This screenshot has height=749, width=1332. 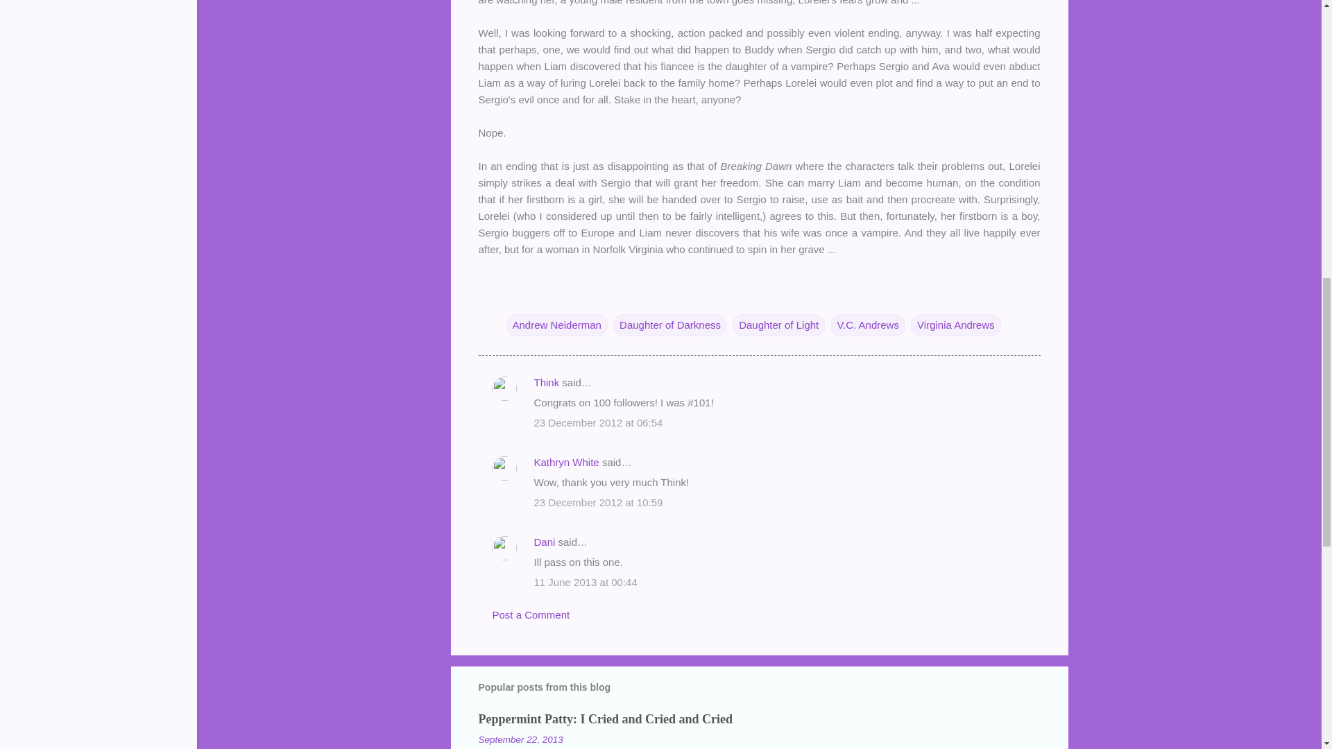 I want to click on comment permalink, so click(x=598, y=422).